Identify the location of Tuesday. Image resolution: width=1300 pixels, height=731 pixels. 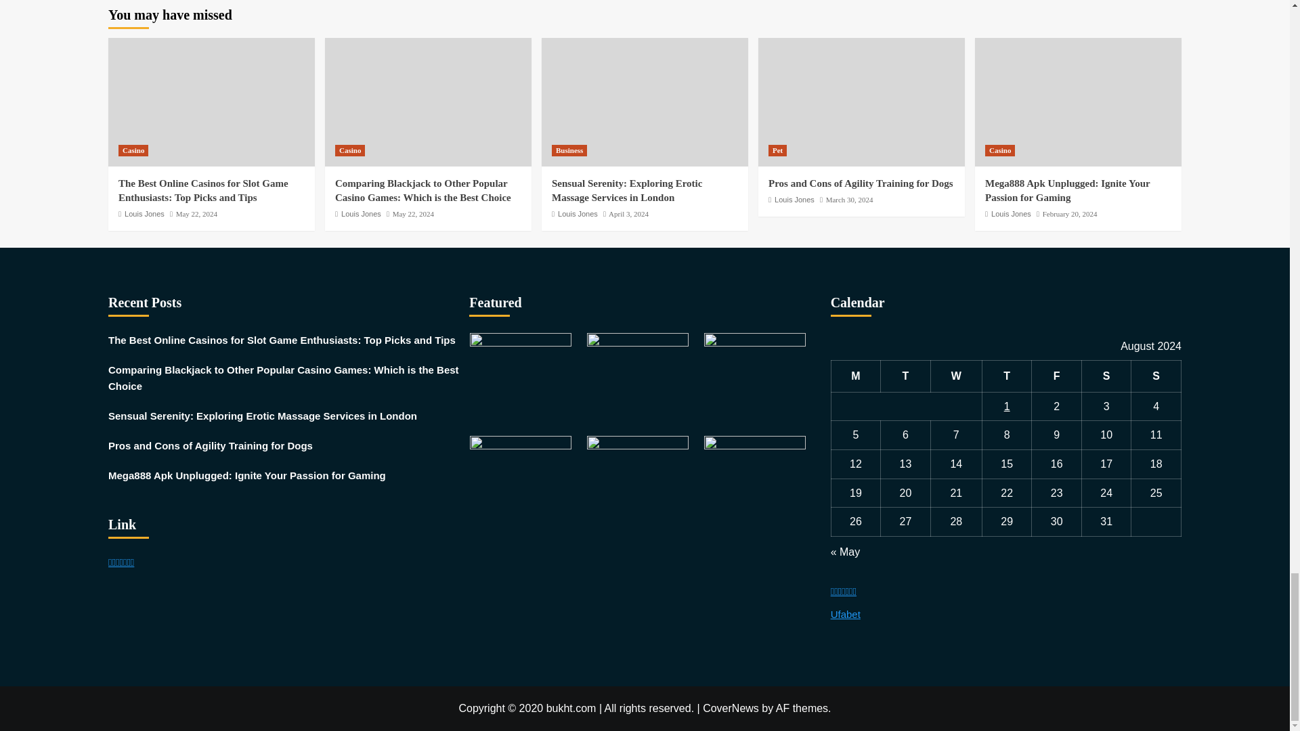
(906, 376).